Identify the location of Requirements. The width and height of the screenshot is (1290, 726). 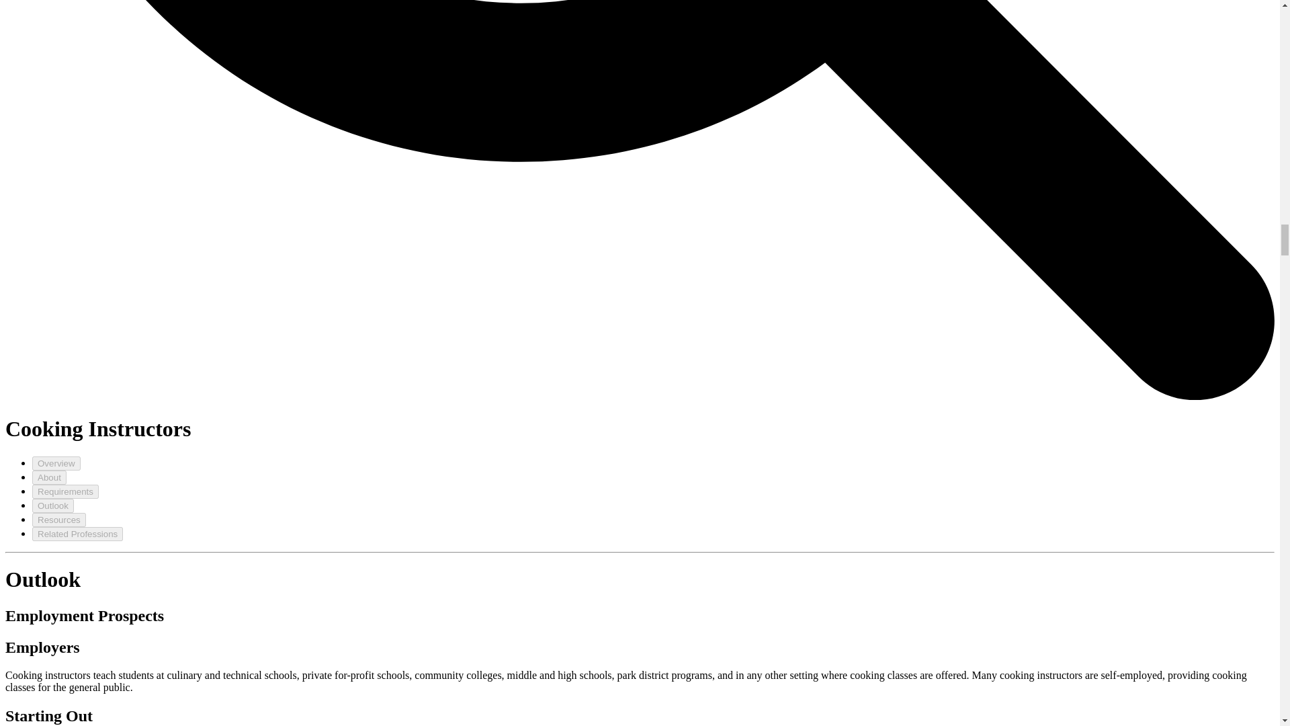
(66, 491).